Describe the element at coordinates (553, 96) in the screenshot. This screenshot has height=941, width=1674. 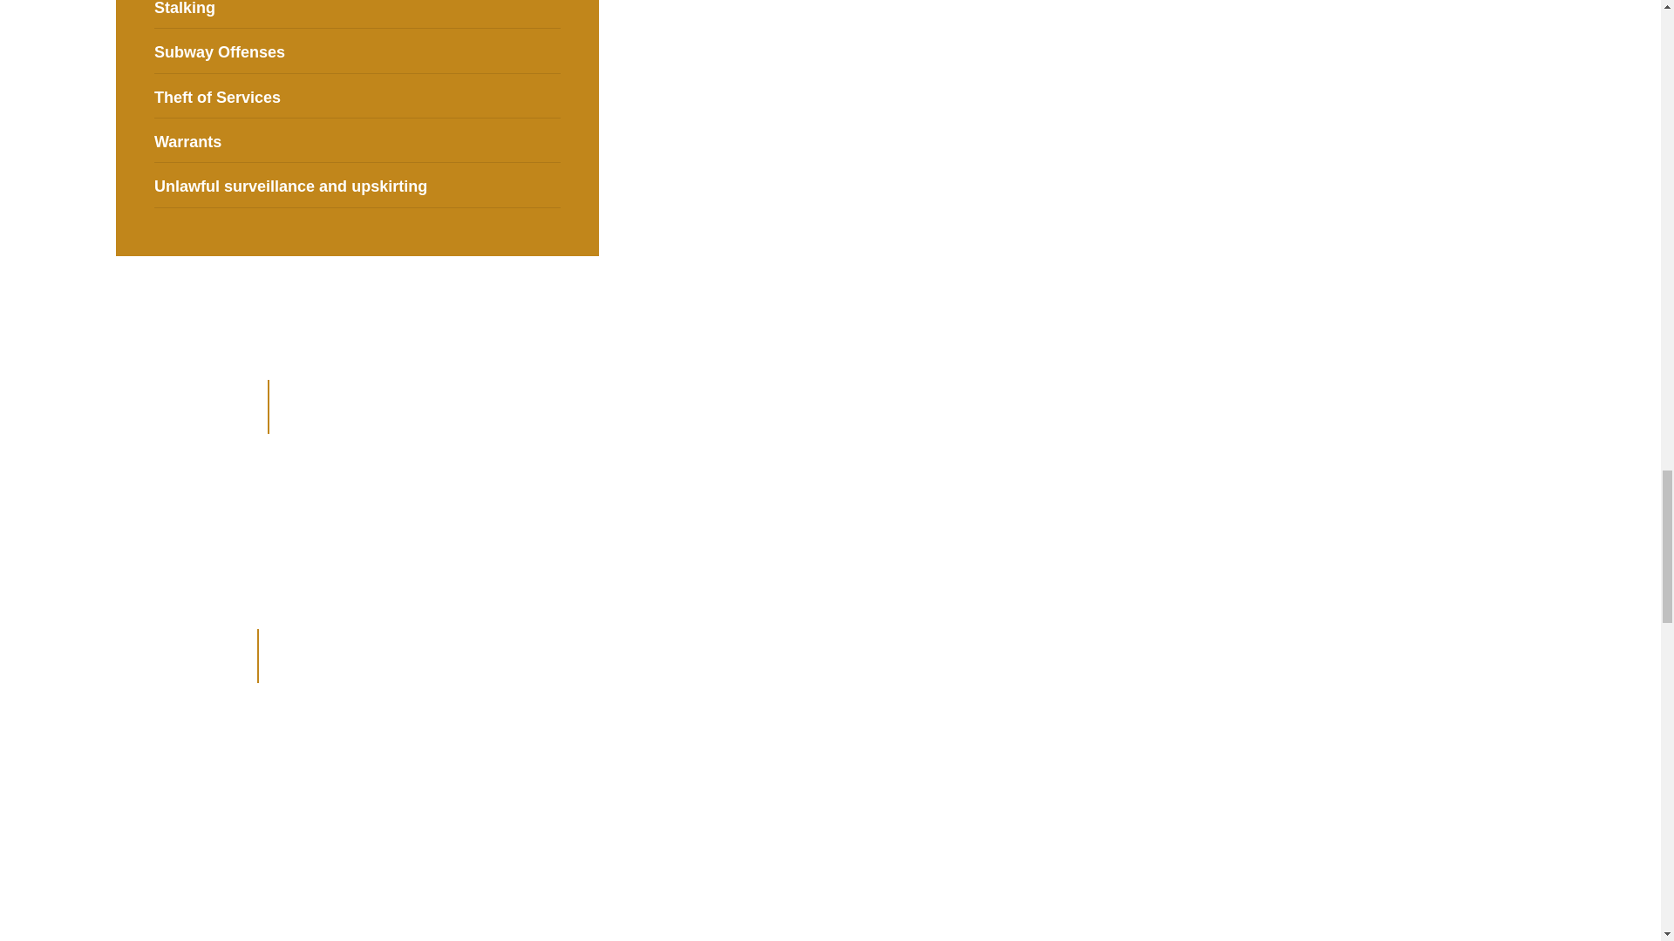
I see `Open child menu of Theft of Services` at that location.